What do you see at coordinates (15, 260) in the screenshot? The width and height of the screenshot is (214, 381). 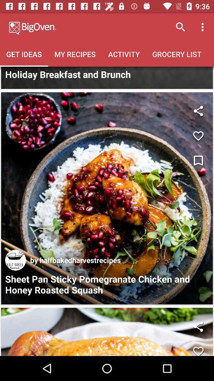 I see `turn off item to the left of the by halfbakedharvestrecipes icon` at bounding box center [15, 260].